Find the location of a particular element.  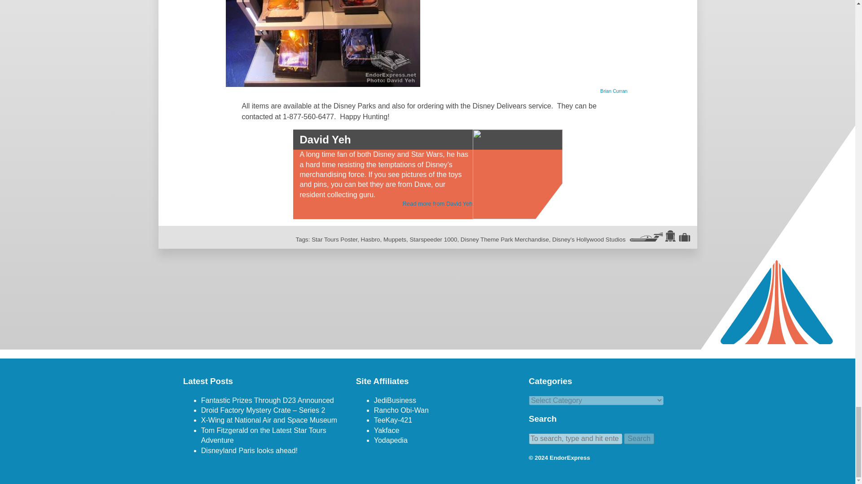

Tom Fitzgerald on the Latest Star Tours Adventure is located at coordinates (264, 435).